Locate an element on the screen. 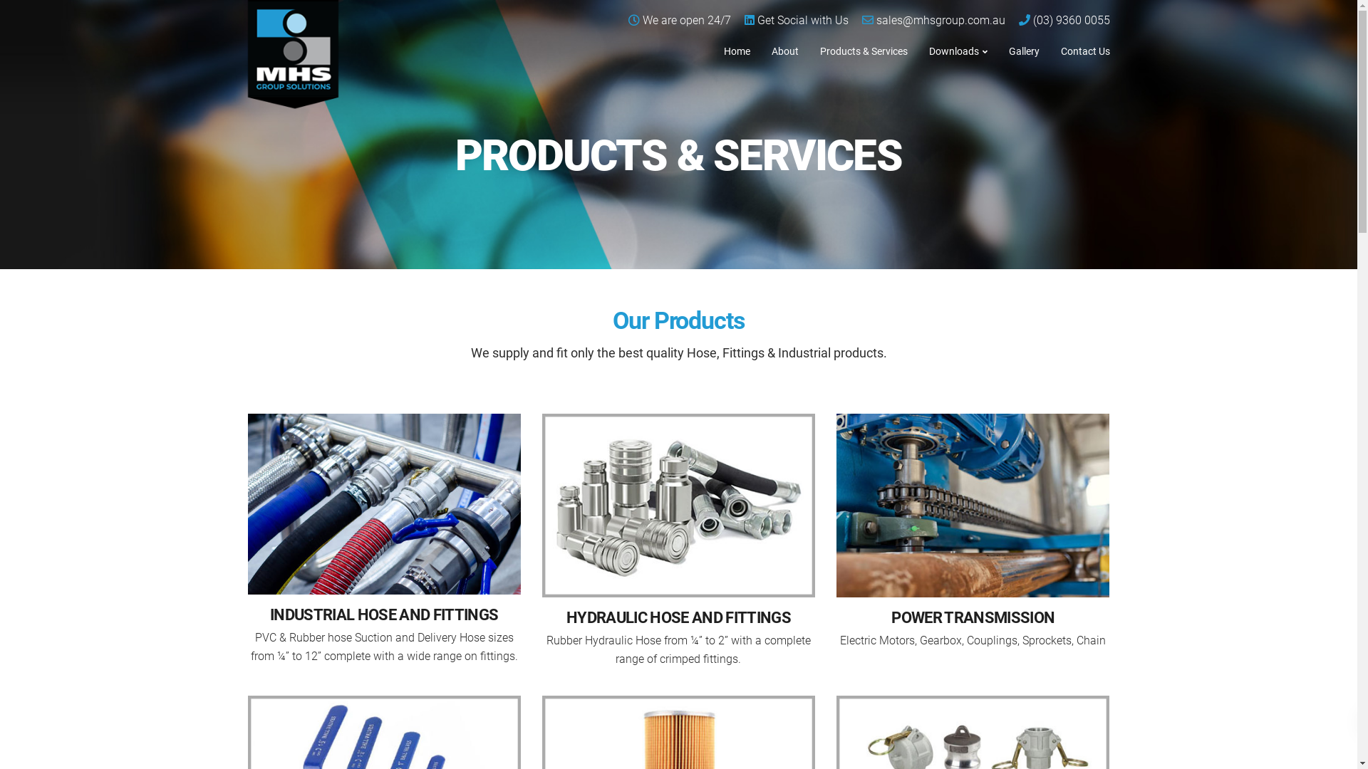 The height and width of the screenshot is (769, 1368). Products & Services is located at coordinates (864, 51).